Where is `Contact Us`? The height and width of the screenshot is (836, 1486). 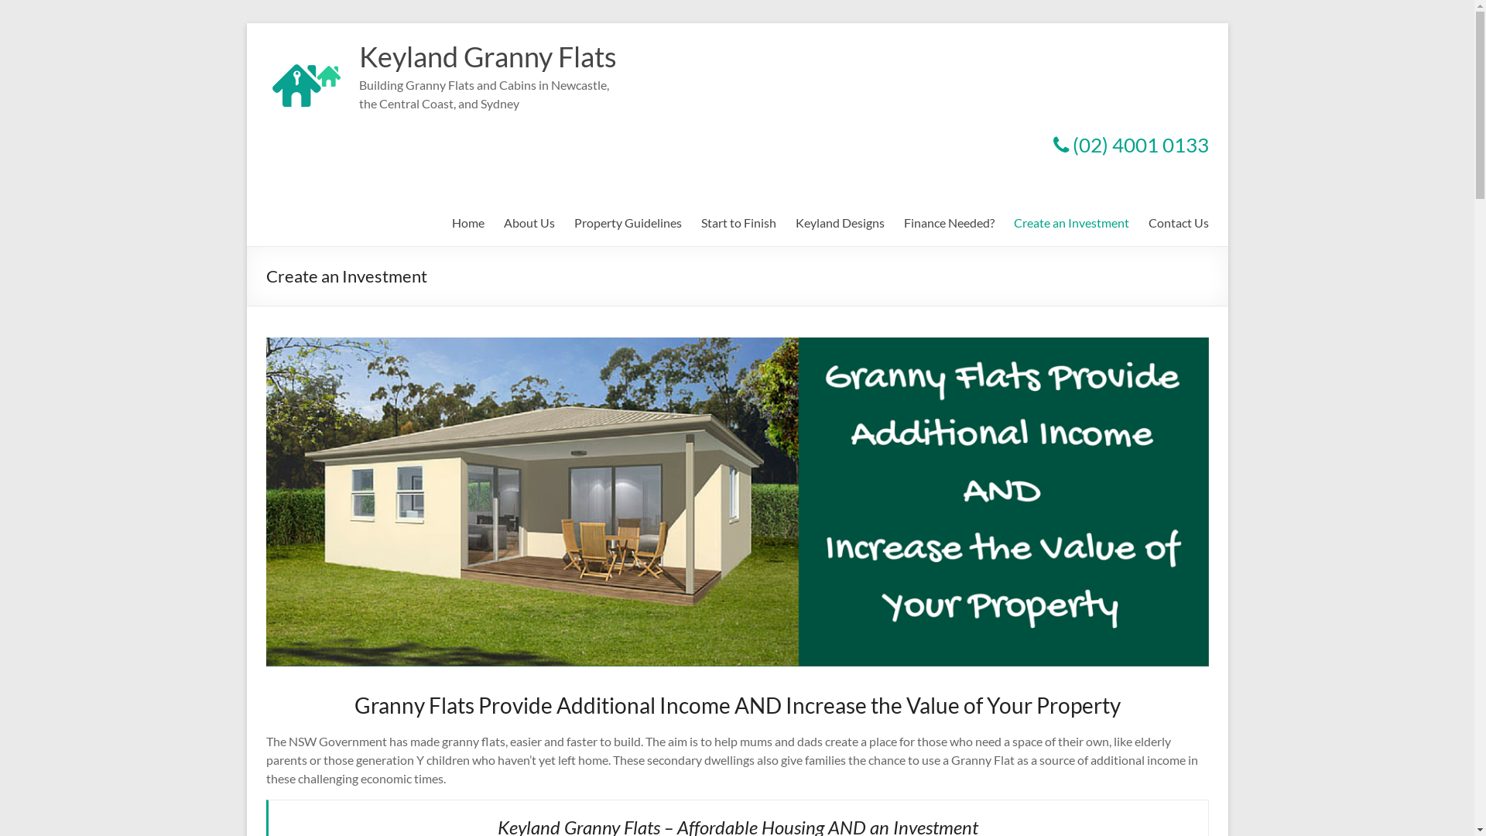 Contact Us is located at coordinates (1179, 223).